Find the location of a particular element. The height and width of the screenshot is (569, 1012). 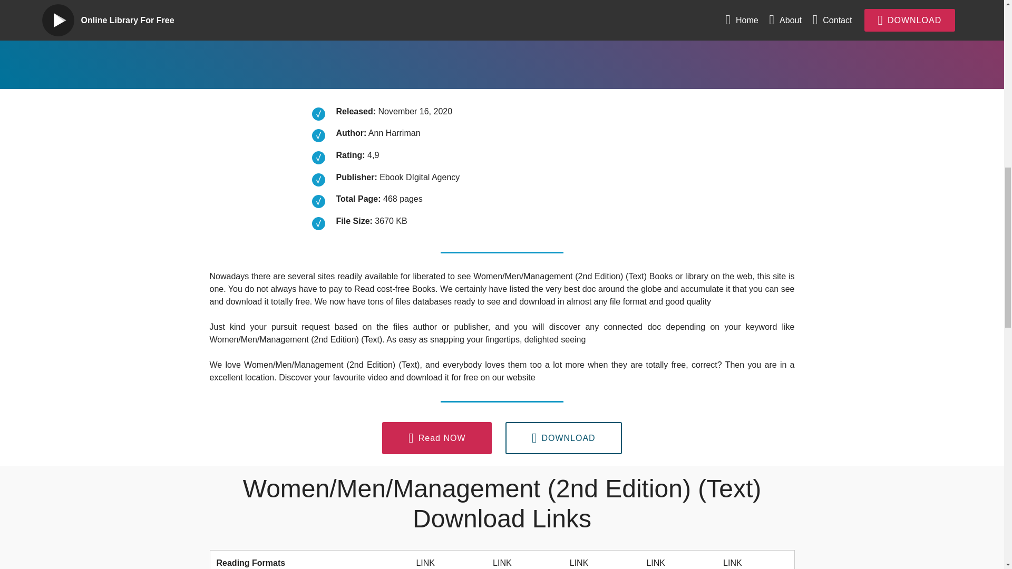

DOWNLOAD is located at coordinates (446, 22).